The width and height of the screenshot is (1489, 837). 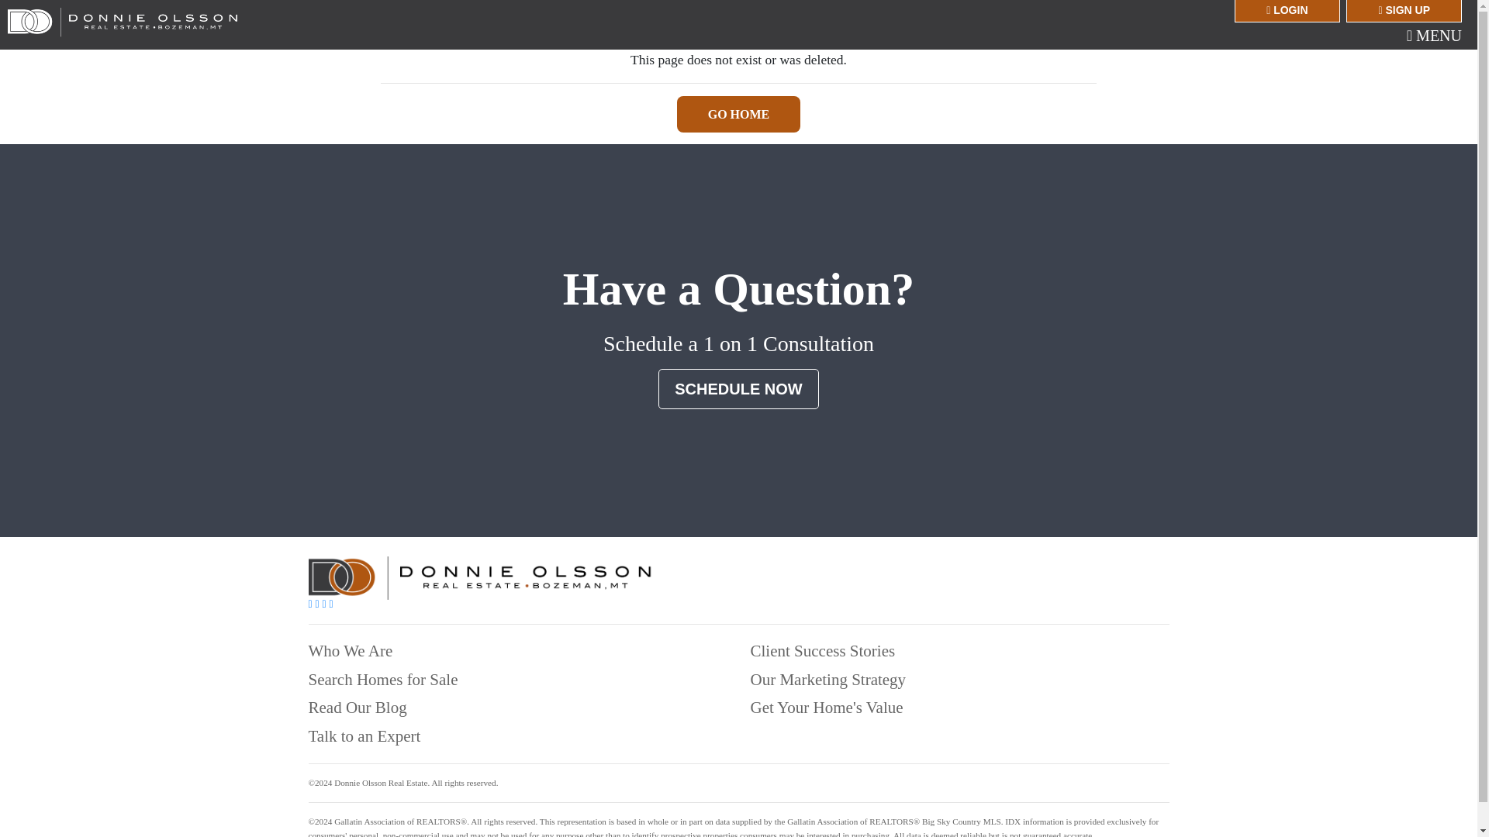 I want to click on SIGN UP, so click(x=1404, y=11).